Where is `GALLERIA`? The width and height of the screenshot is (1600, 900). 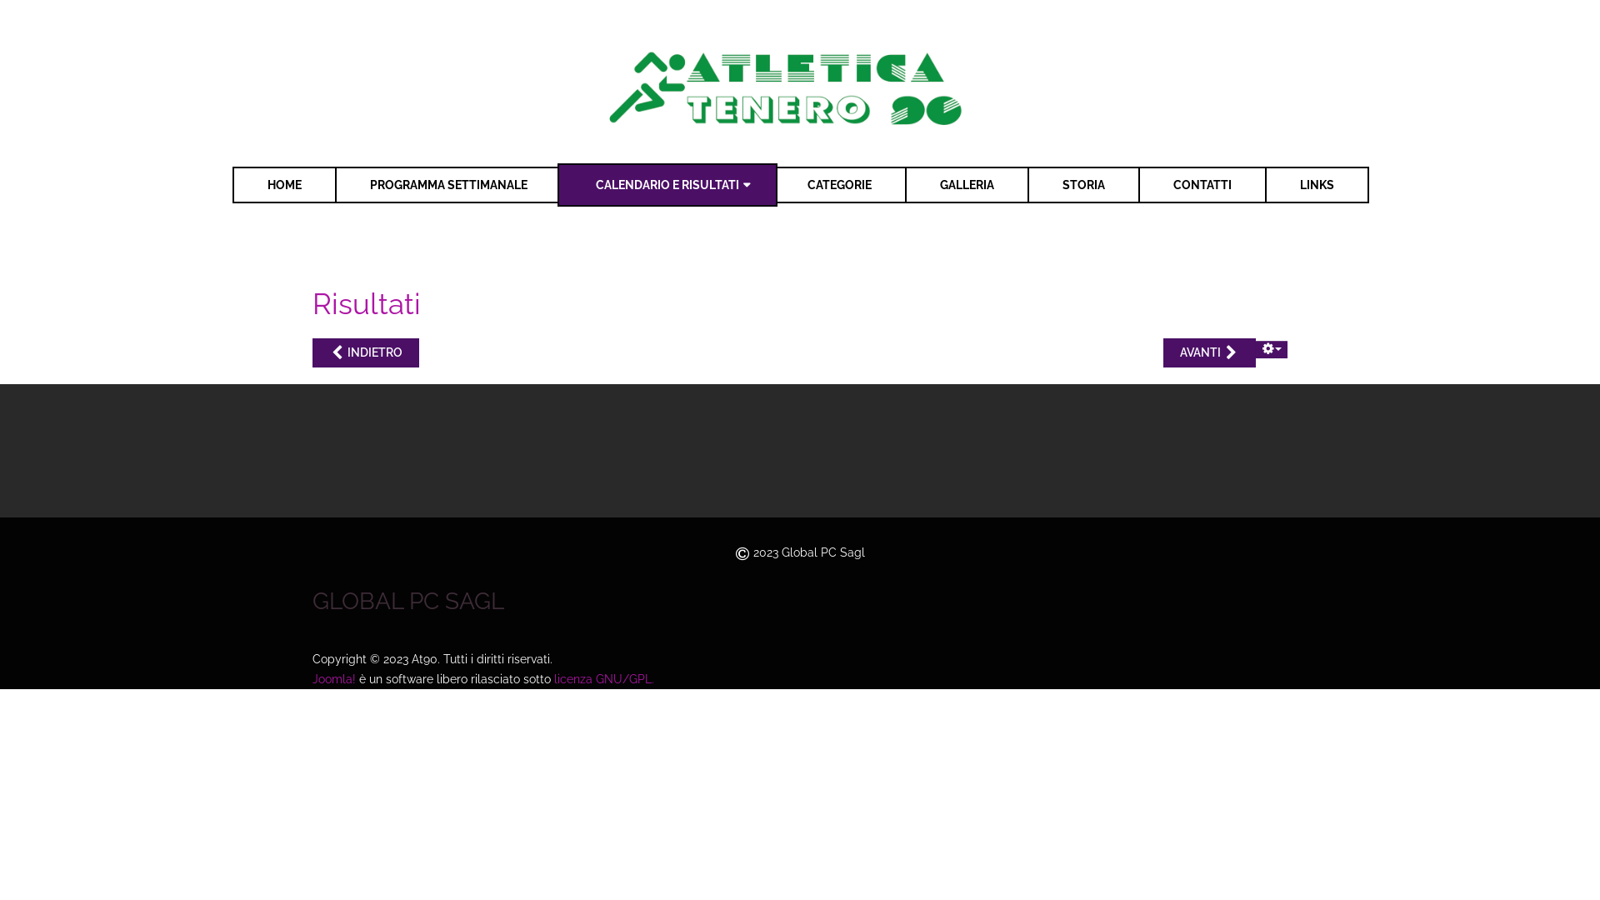
GALLERIA is located at coordinates (967, 185).